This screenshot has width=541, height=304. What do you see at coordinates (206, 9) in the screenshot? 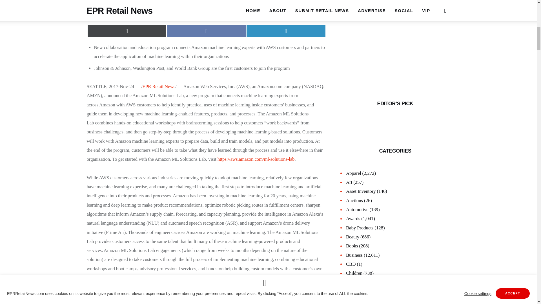
I see `Advertisement` at bounding box center [206, 9].